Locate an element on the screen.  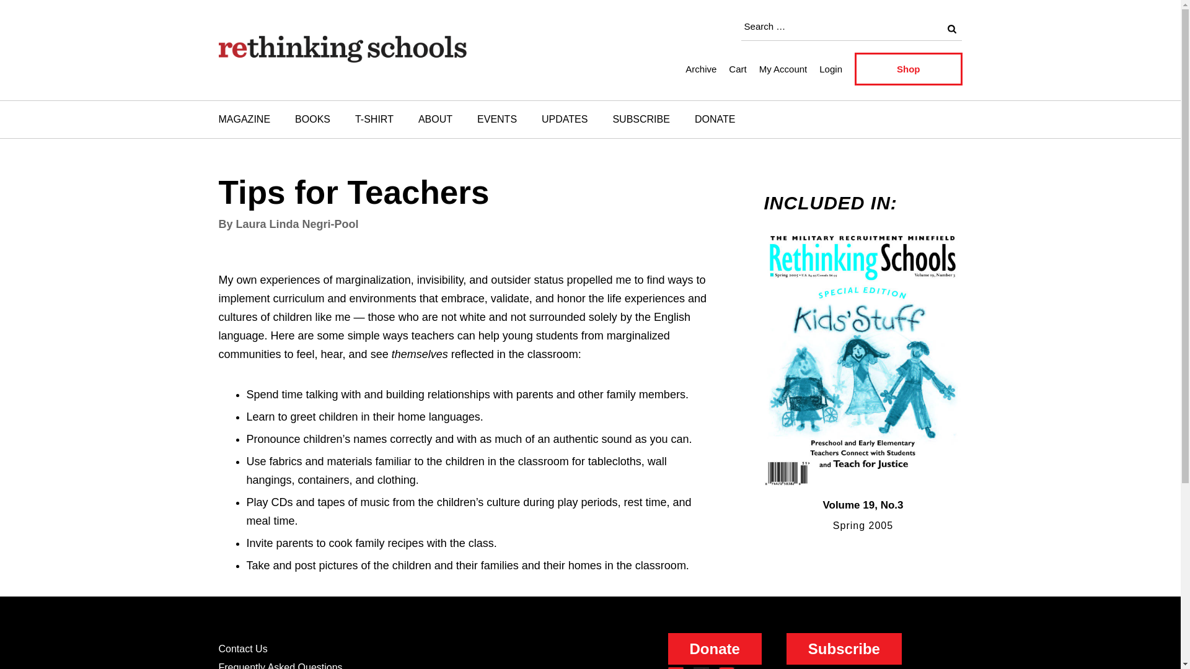
BOOKS is located at coordinates (312, 120).